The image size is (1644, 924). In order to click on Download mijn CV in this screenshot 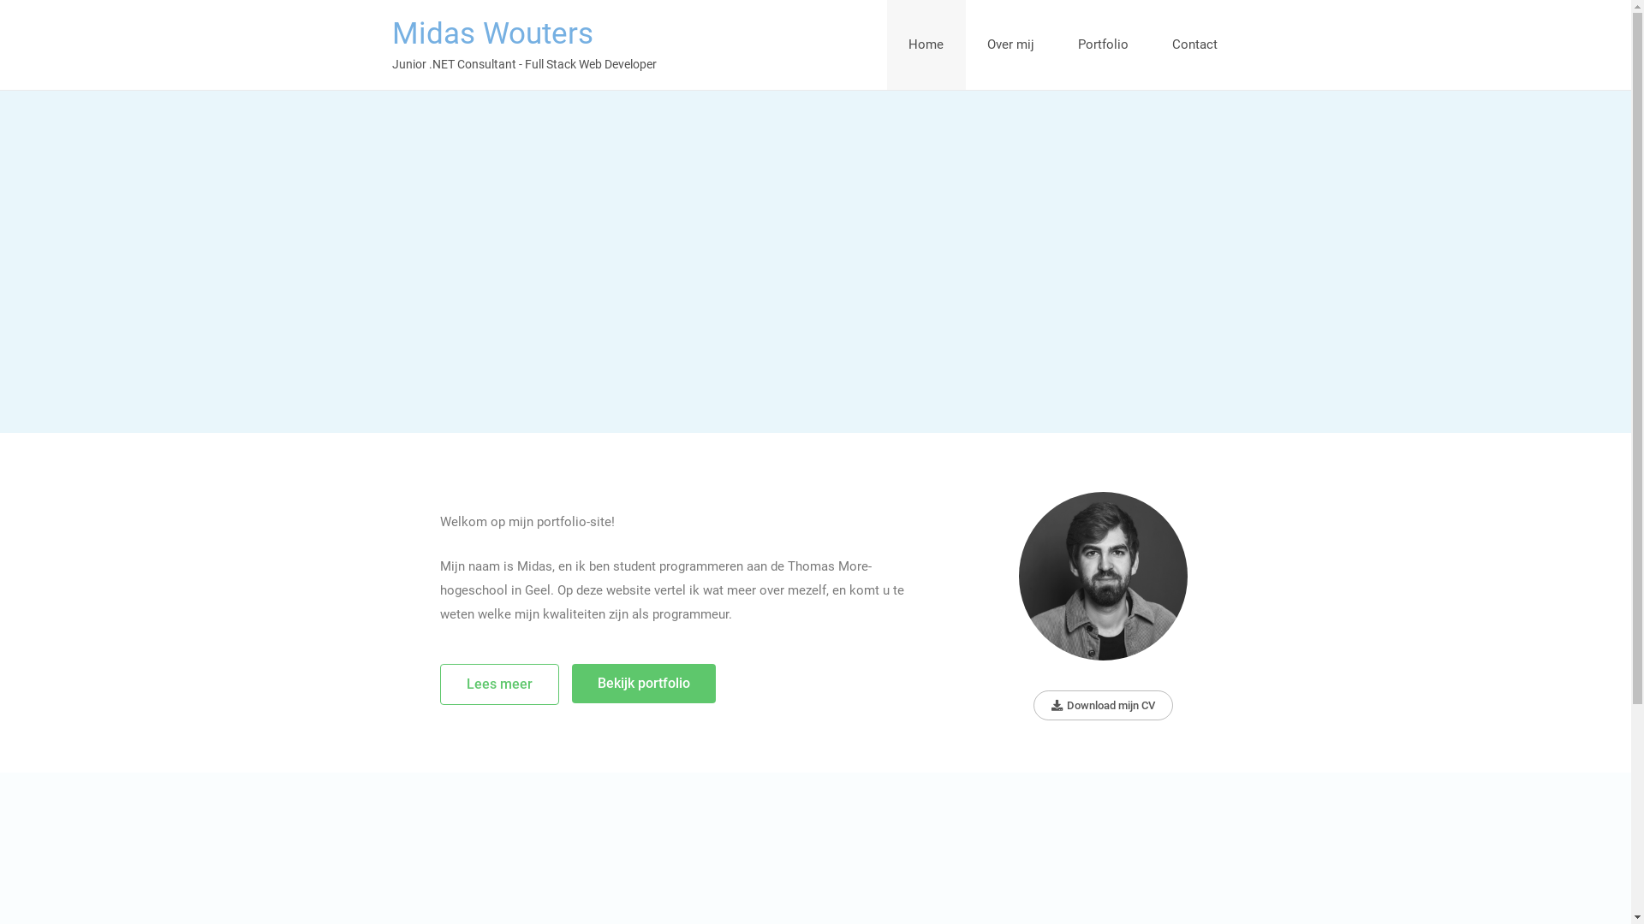, I will do `click(1103, 705)`.